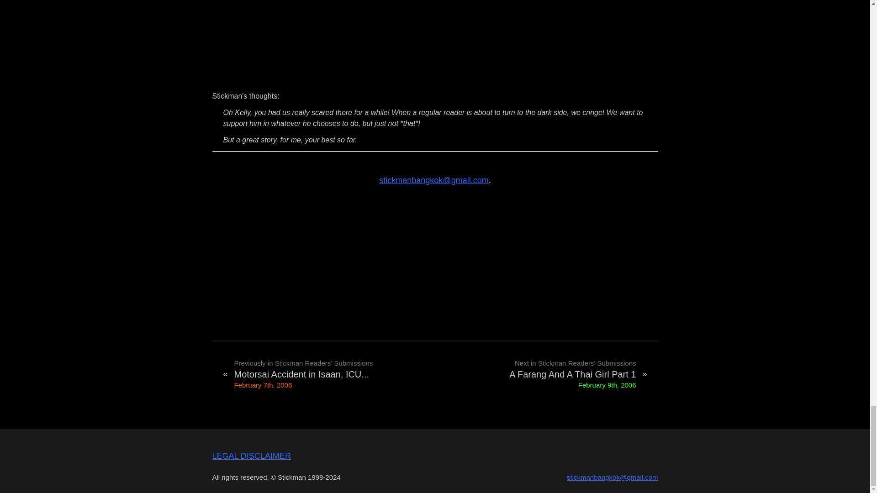 The height and width of the screenshot is (493, 877). I want to click on LEGAL DISCLAIMER, so click(251, 456).